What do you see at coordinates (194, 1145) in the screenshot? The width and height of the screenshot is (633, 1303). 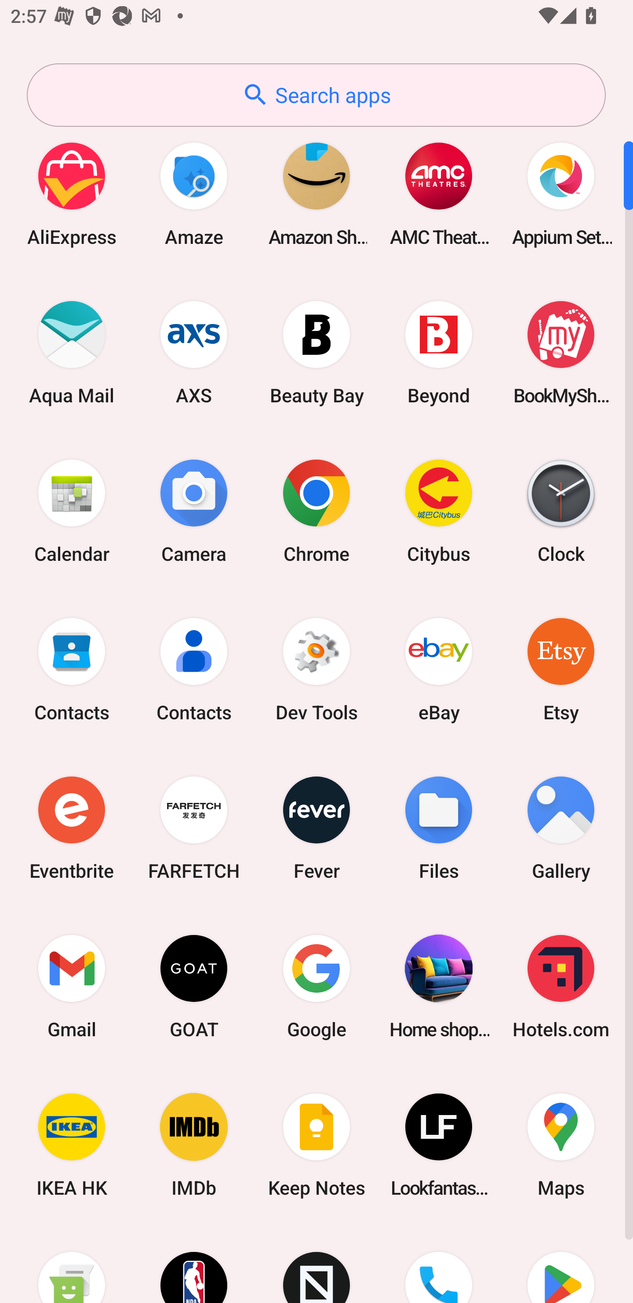 I see `IMDb` at bounding box center [194, 1145].